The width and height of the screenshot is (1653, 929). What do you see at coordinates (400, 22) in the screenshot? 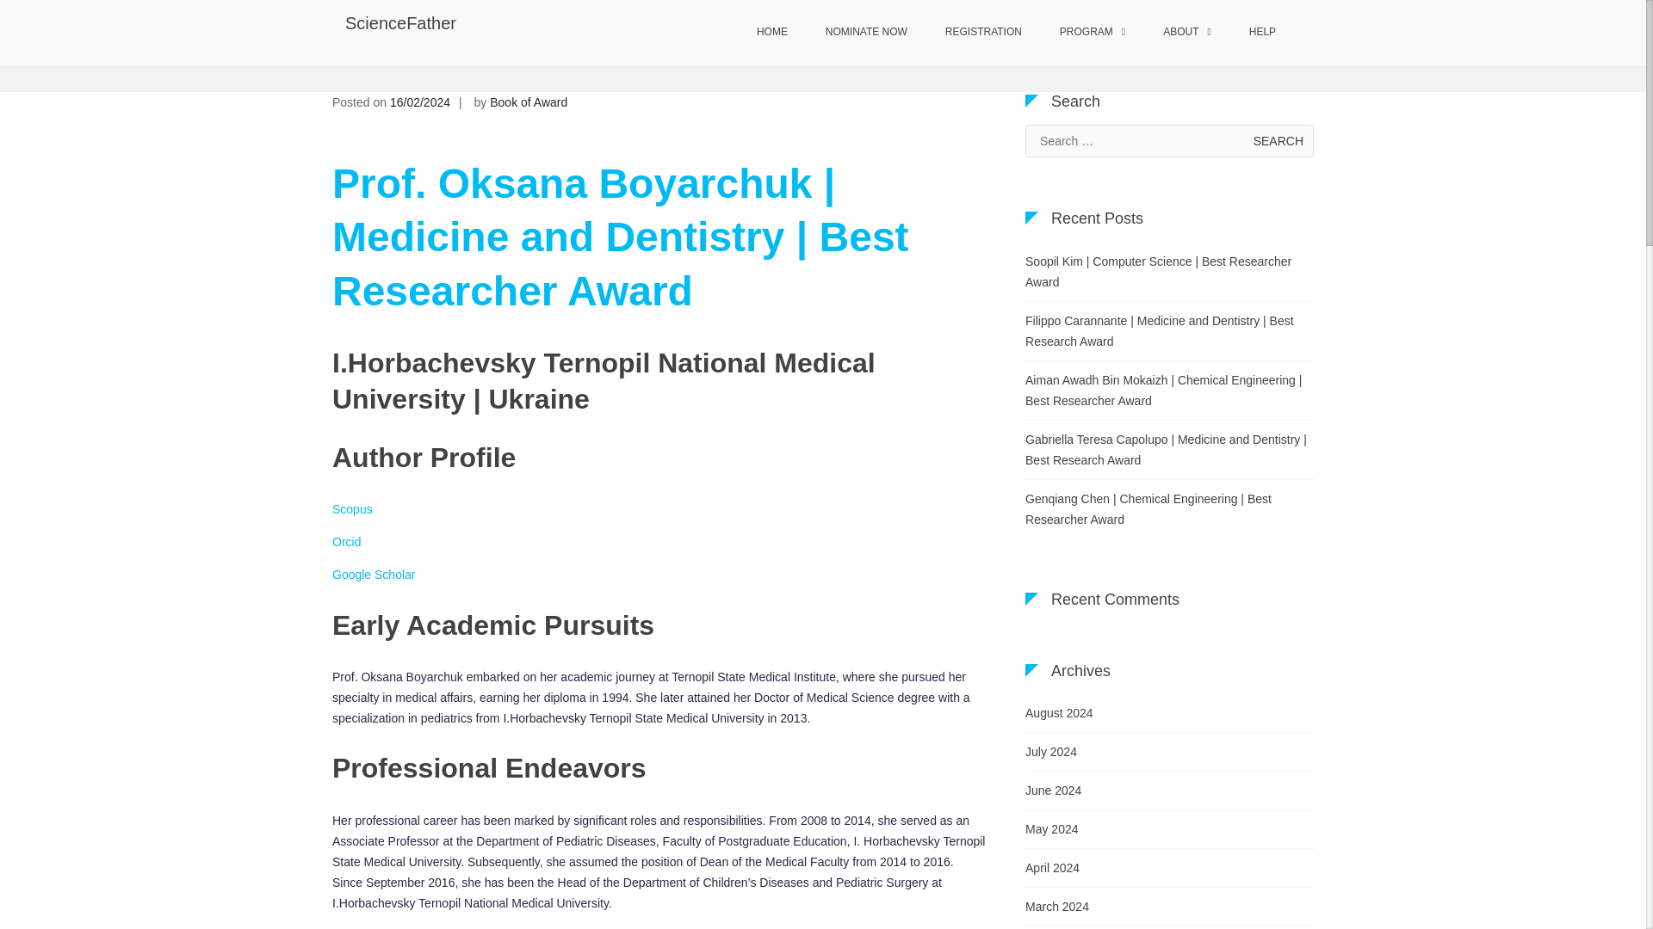
I see `ScienceFather` at bounding box center [400, 22].